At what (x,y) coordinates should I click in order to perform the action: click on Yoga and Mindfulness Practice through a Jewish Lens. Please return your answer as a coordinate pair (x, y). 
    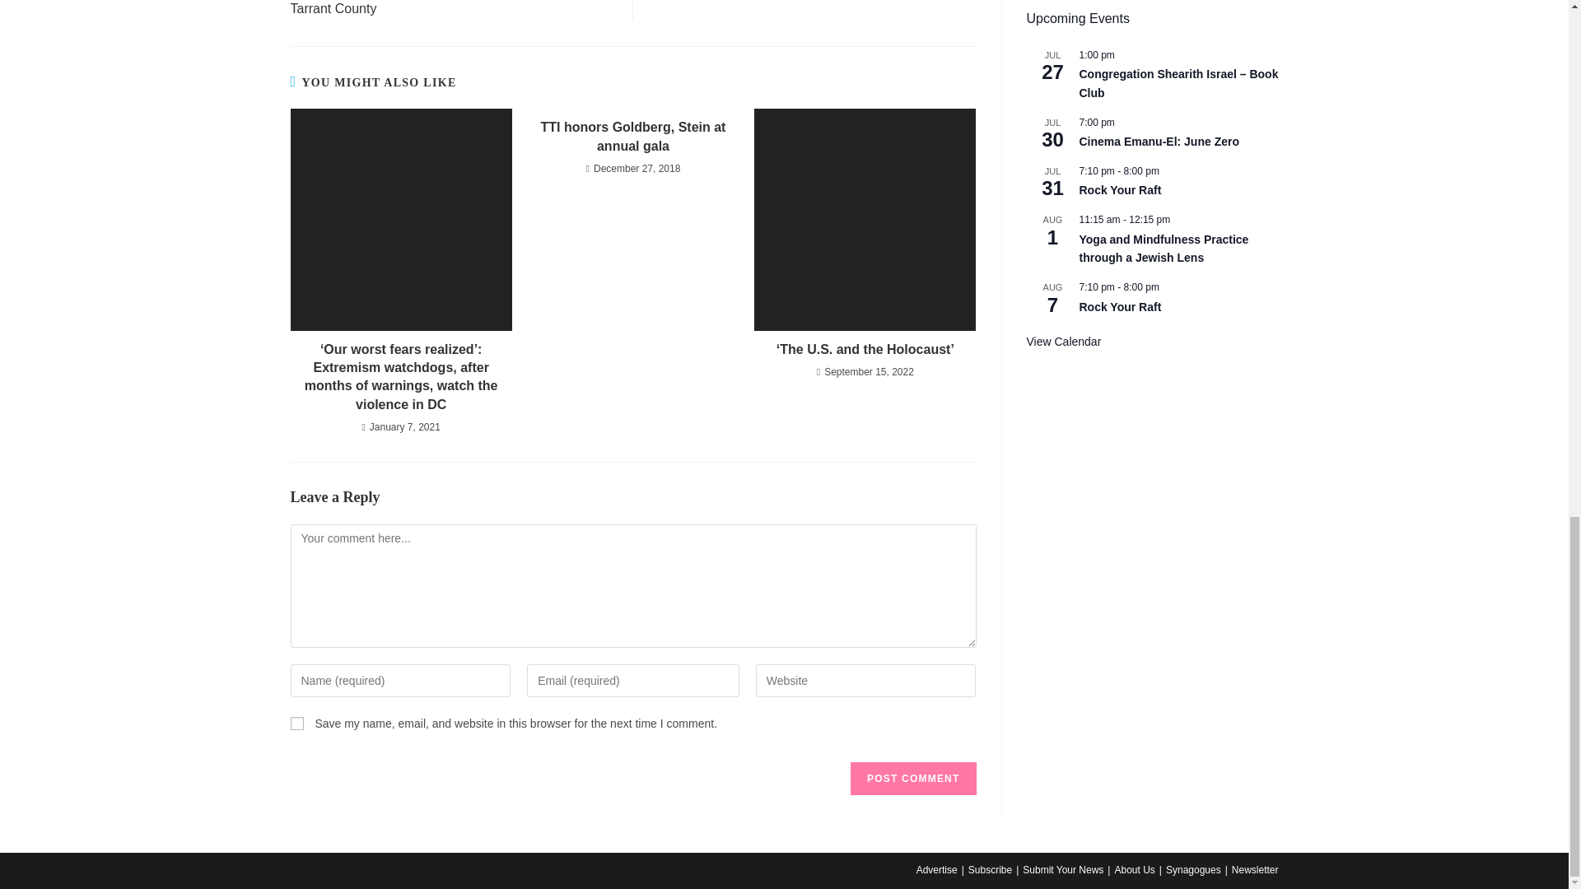
    Looking at the image, I should click on (1163, 249).